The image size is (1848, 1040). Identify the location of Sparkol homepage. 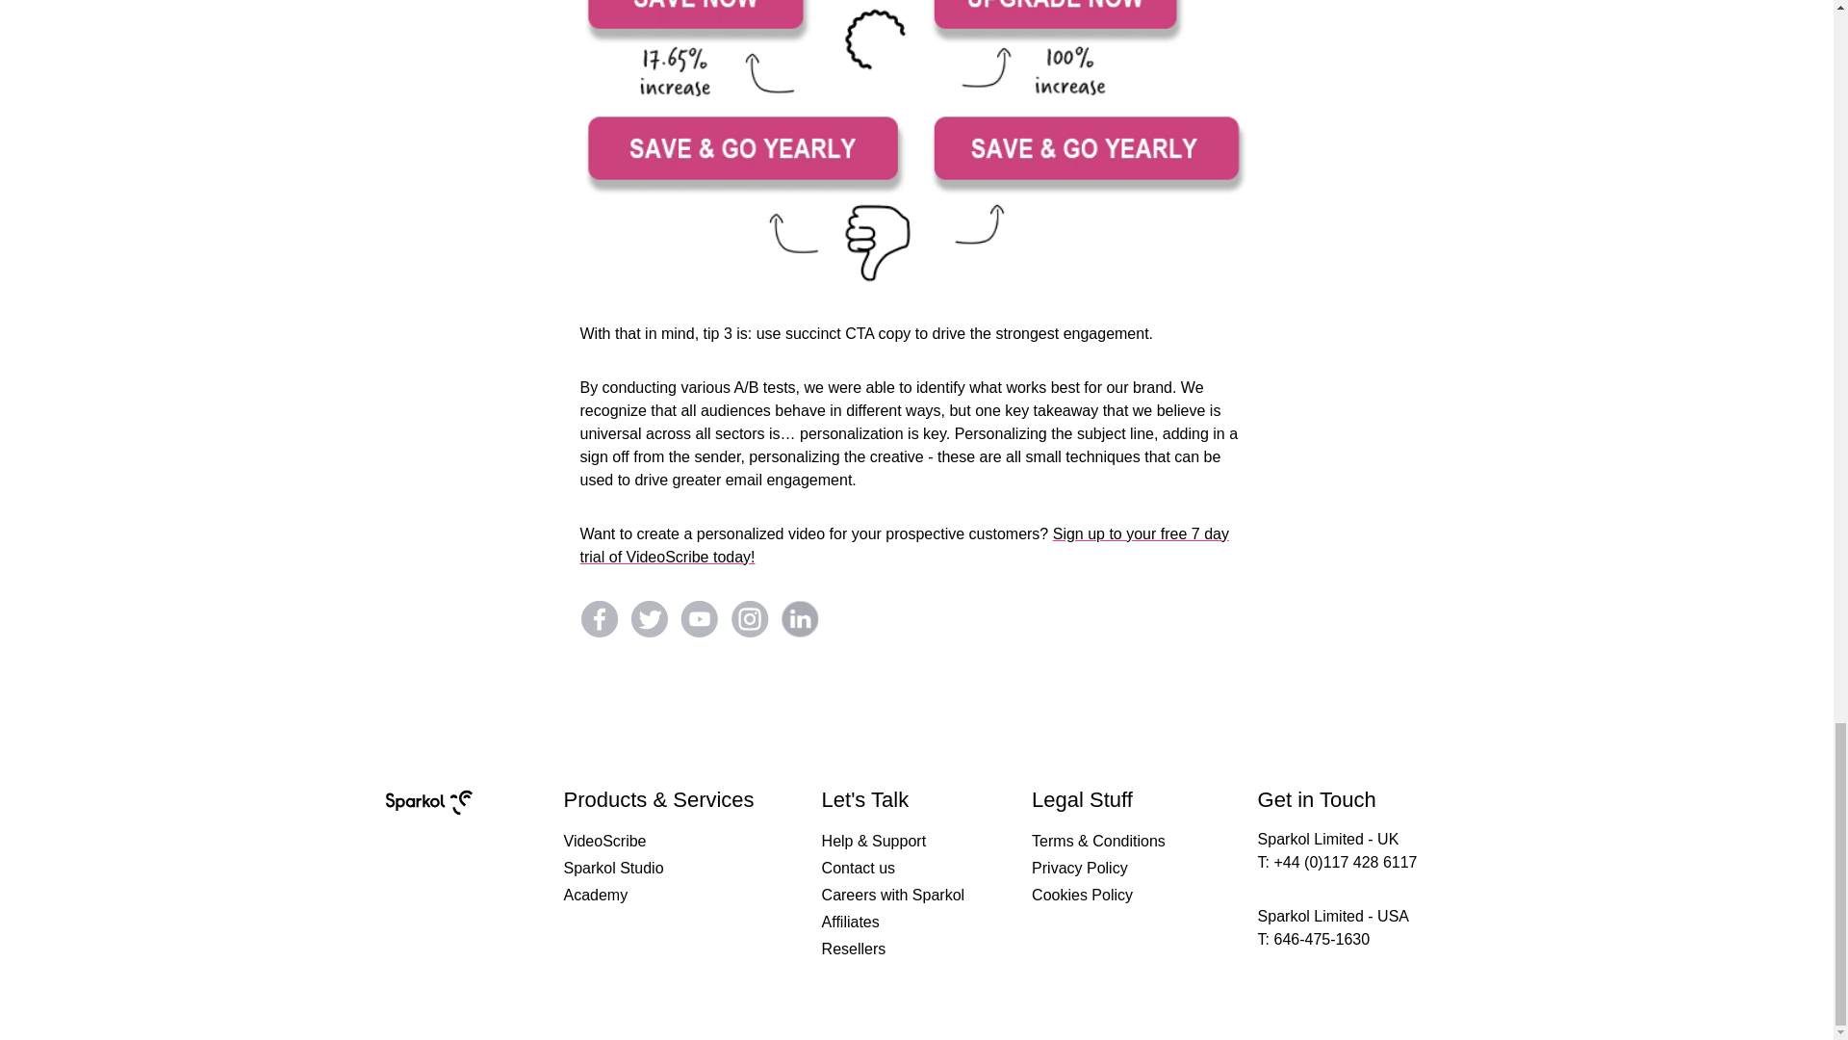
(429, 823).